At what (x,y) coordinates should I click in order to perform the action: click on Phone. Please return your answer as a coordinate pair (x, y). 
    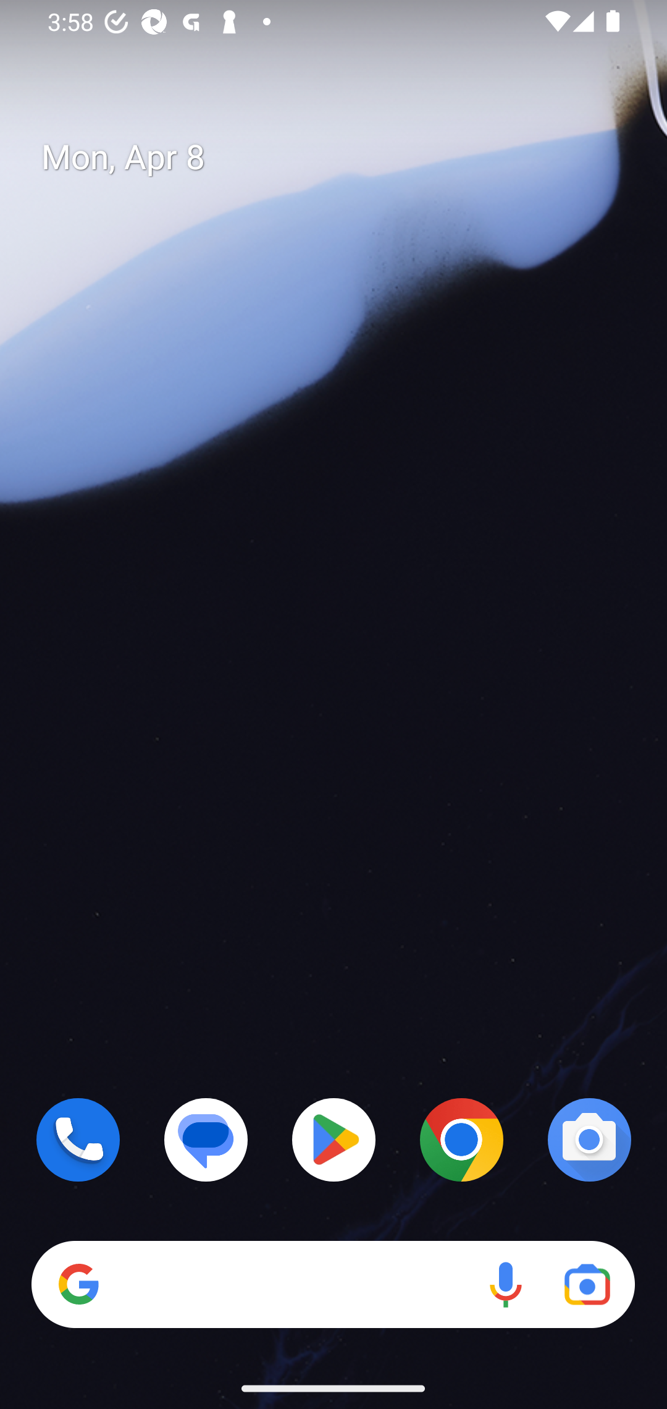
    Looking at the image, I should click on (78, 1140).